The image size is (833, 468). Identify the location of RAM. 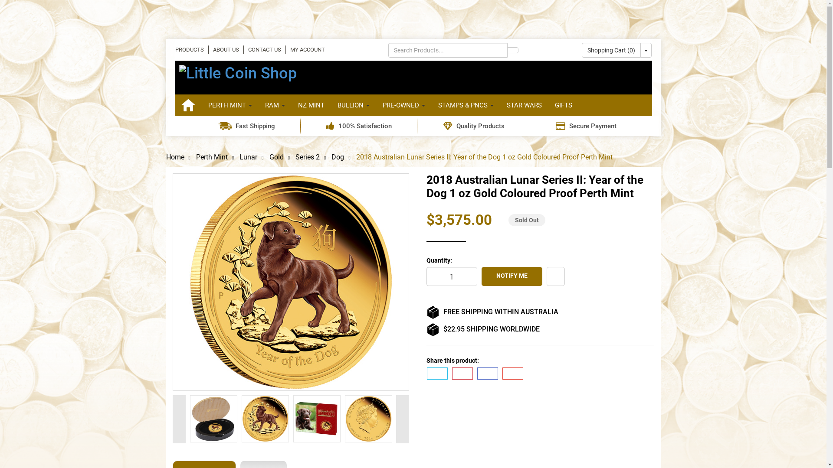
(275, 105).